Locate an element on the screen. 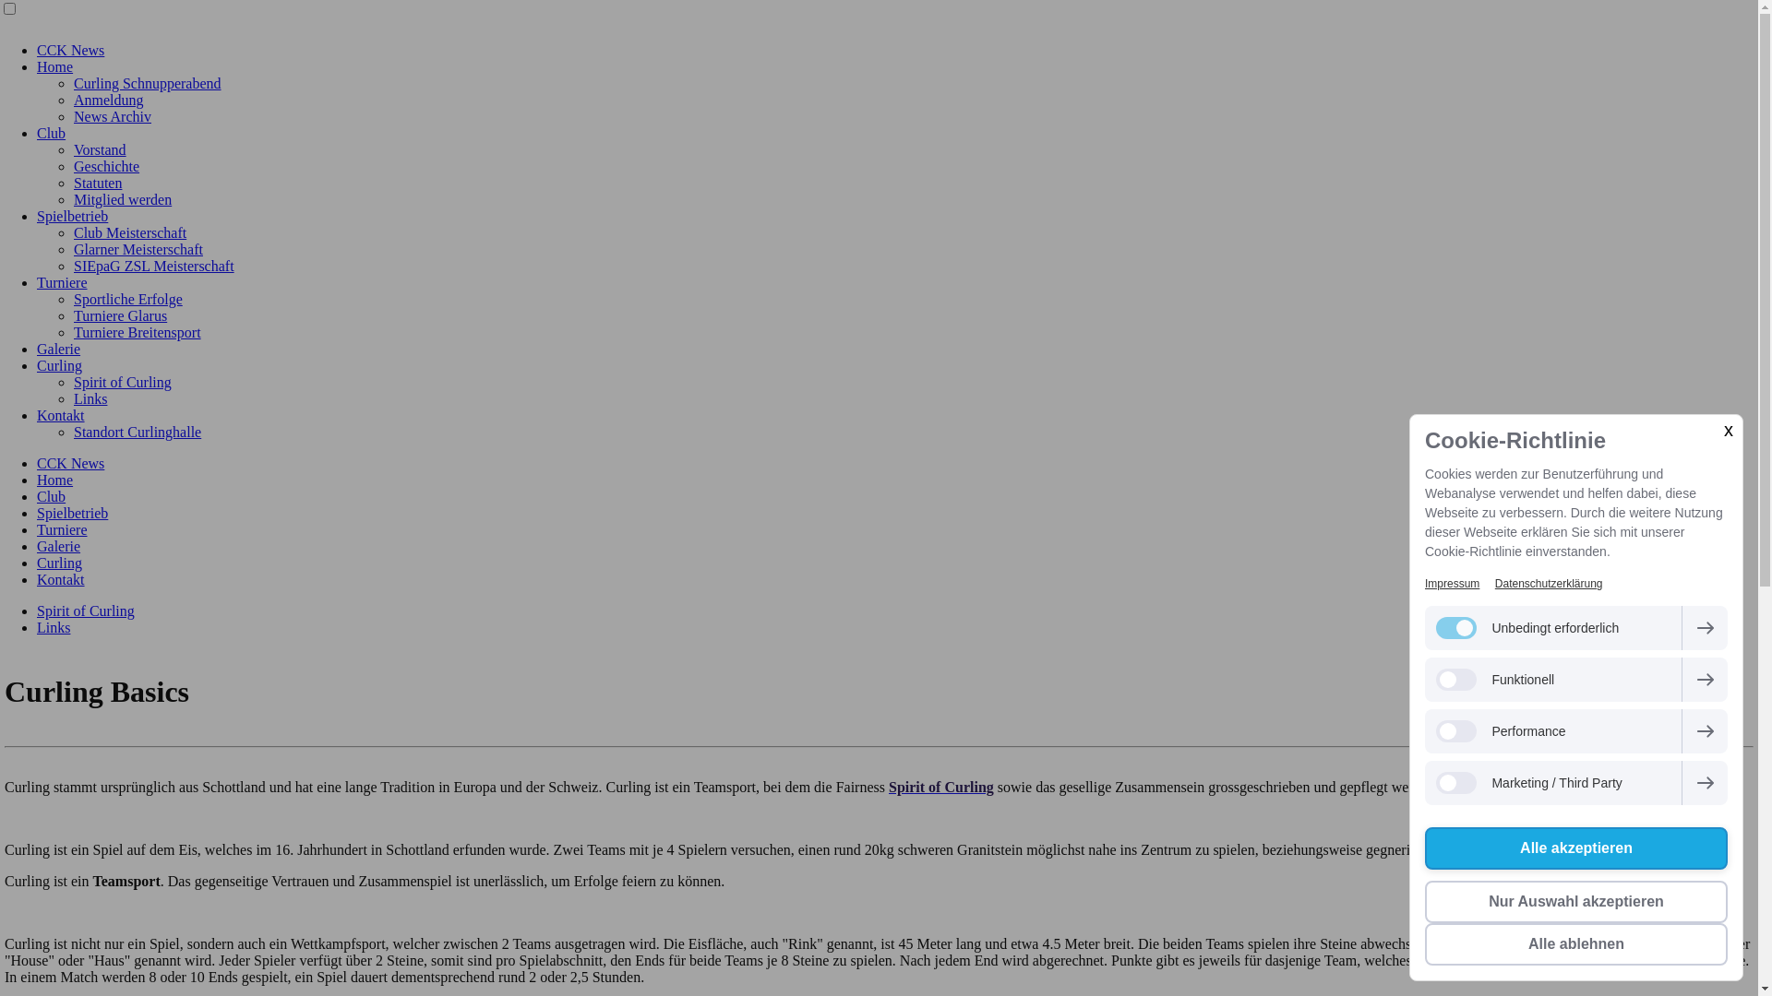  Sportliche Erfolge is located at coordinates (128, 299).